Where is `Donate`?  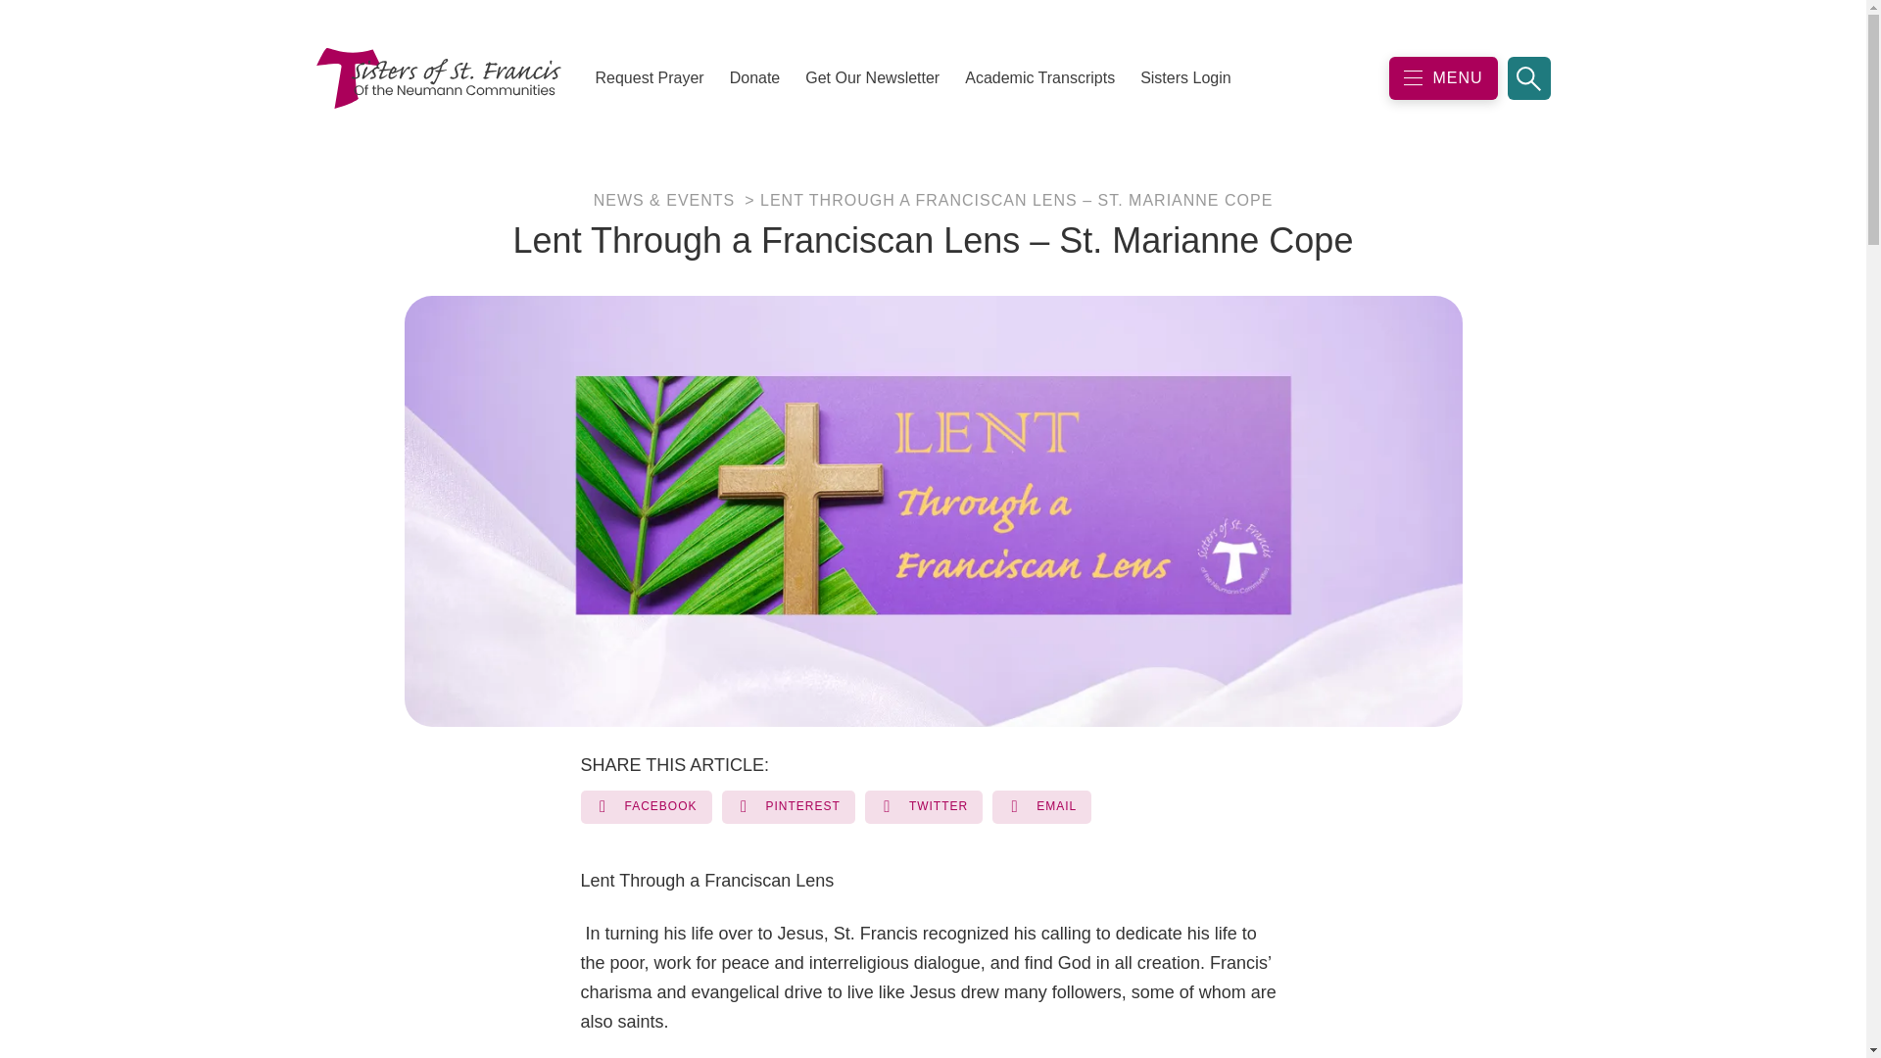 Donate is located at coordinates (754, 78).